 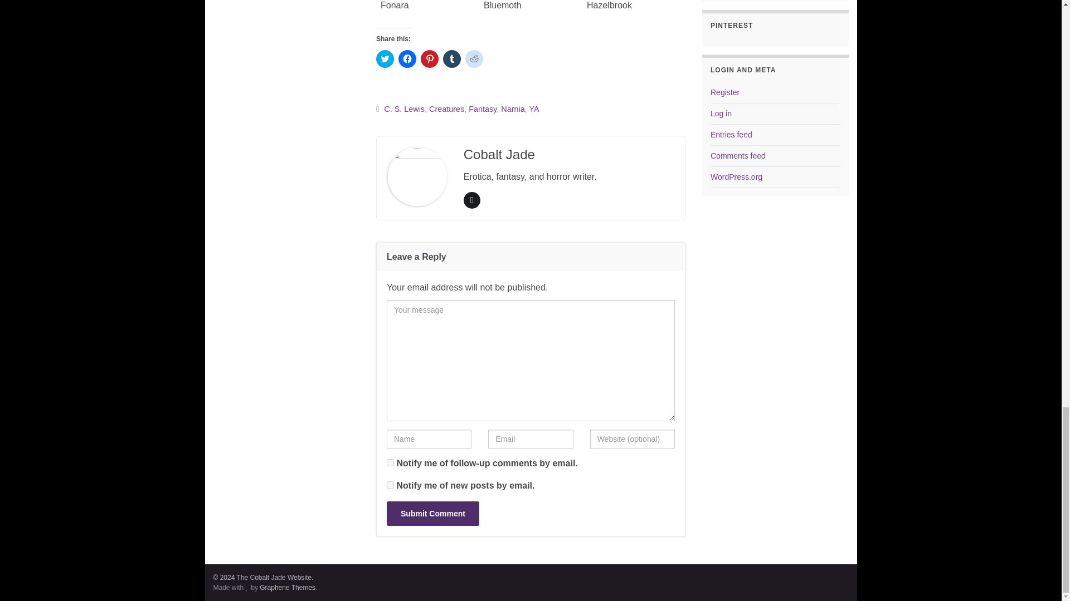 I want to click on Click to share on Pinterest, so click(x=429, y=59).